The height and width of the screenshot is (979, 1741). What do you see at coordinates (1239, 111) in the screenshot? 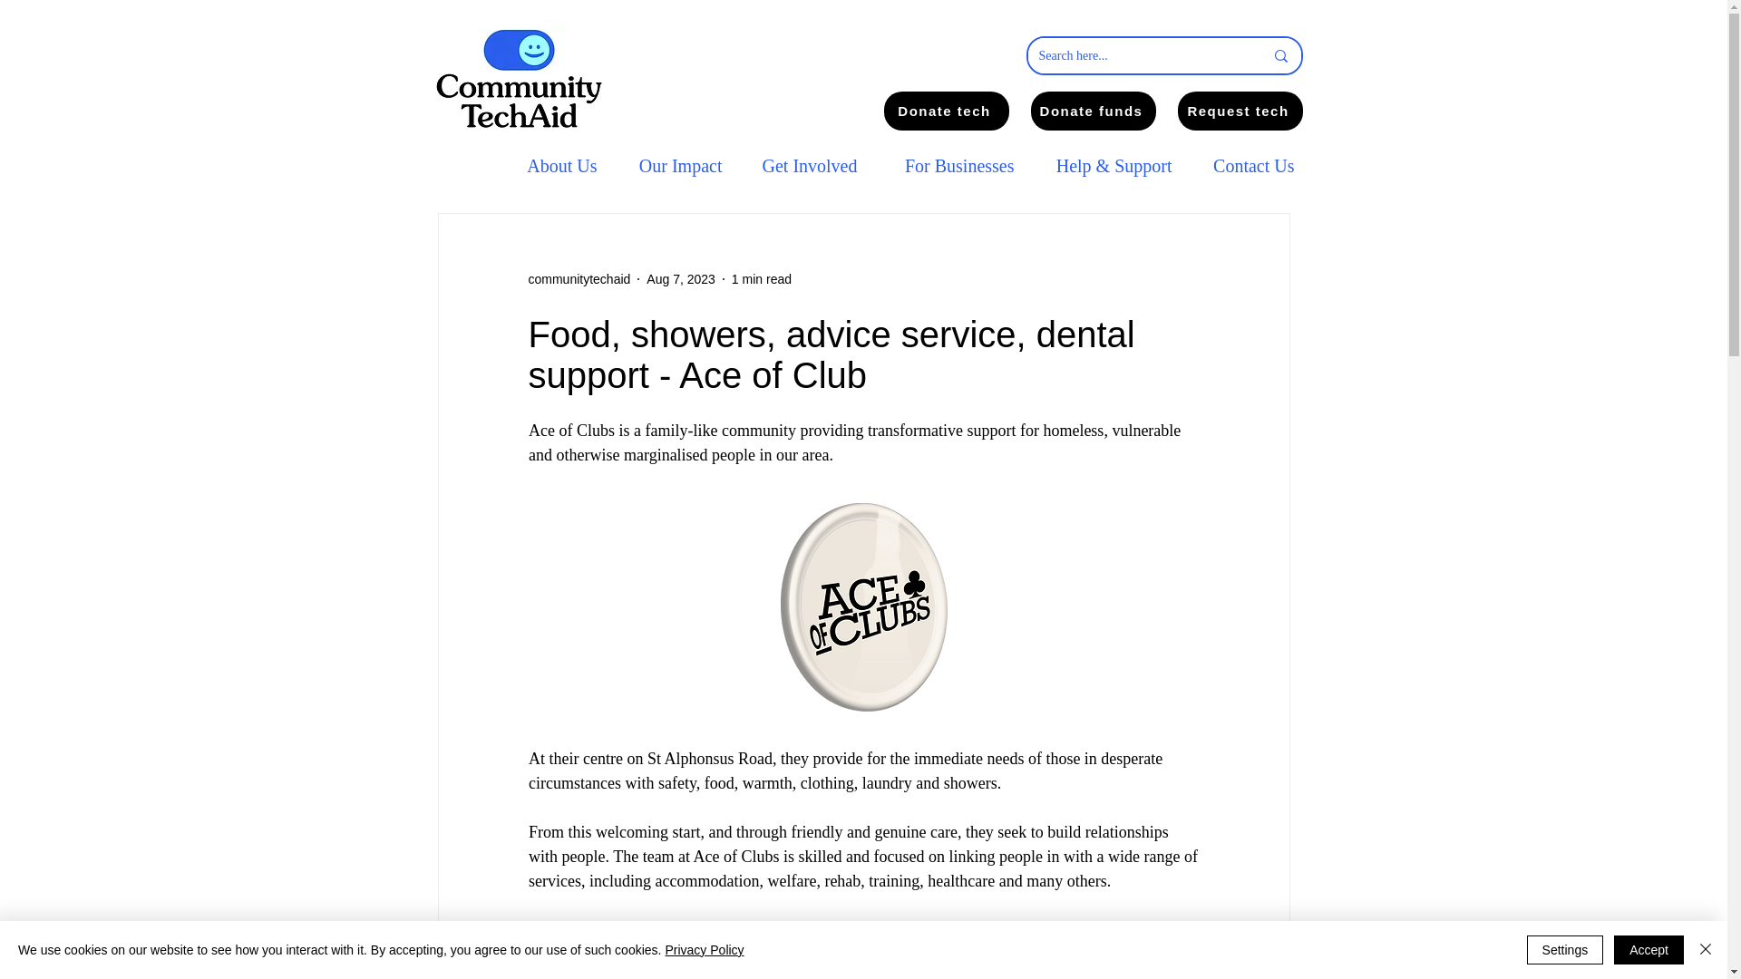
I see `Request tech` at bounding box center [1239, 111].